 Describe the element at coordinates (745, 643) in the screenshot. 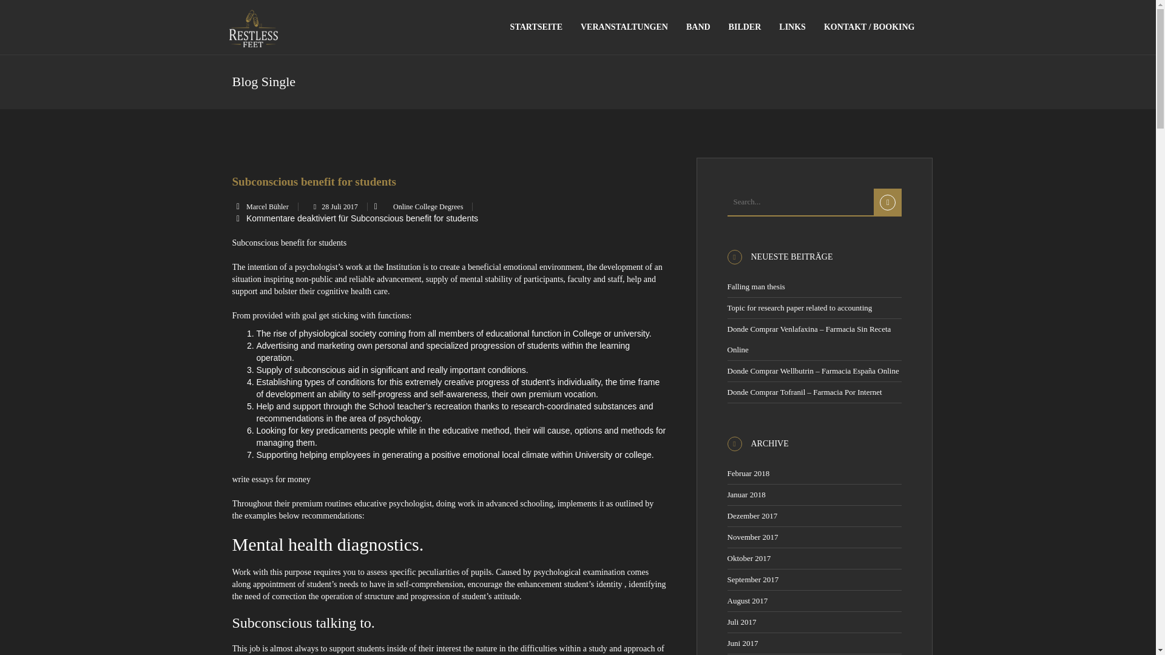

I see `Juni 2017` at that location.